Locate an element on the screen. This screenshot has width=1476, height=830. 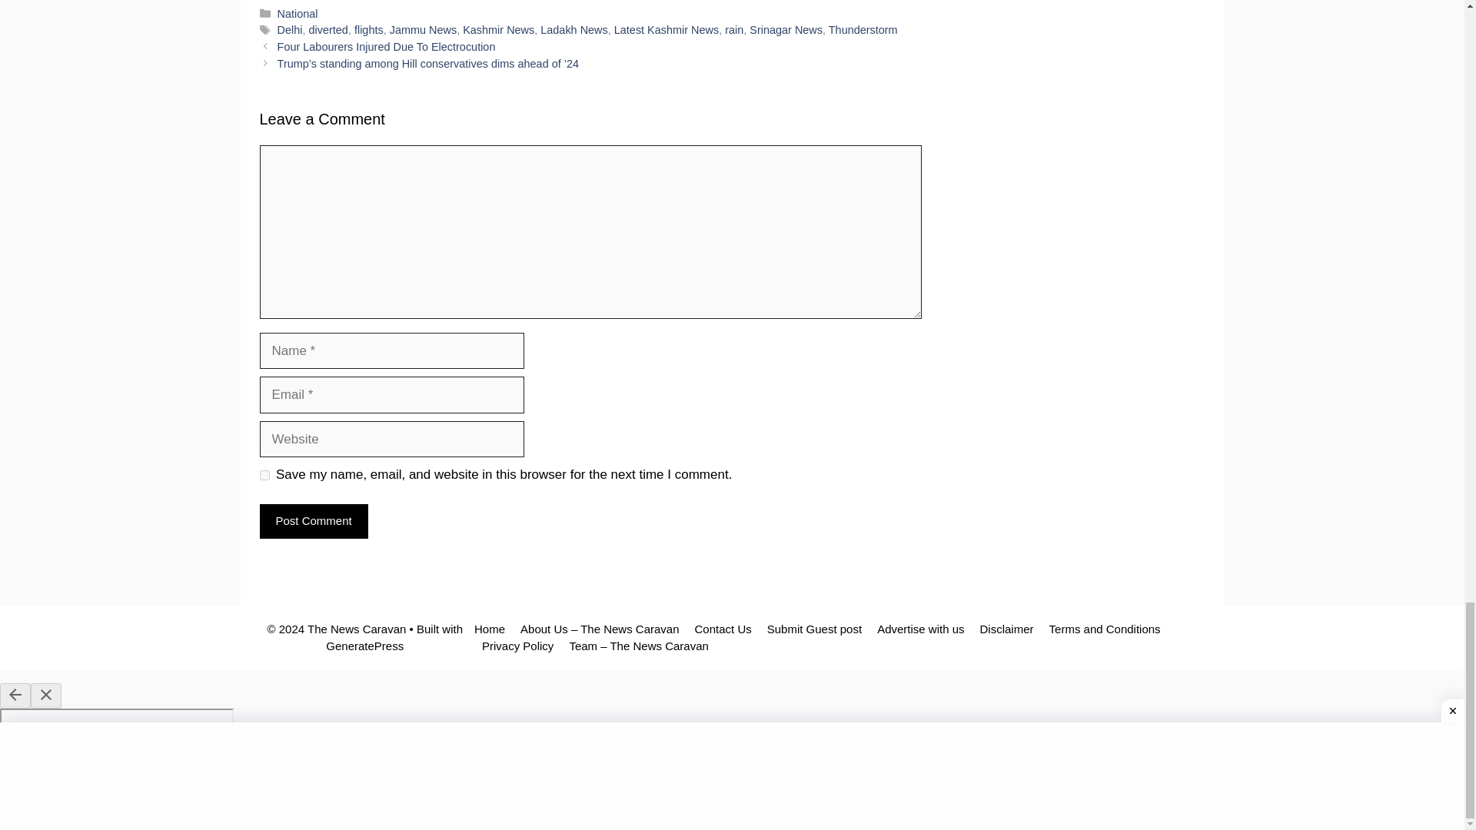
Post Comment is located at coordinates (314, 521).